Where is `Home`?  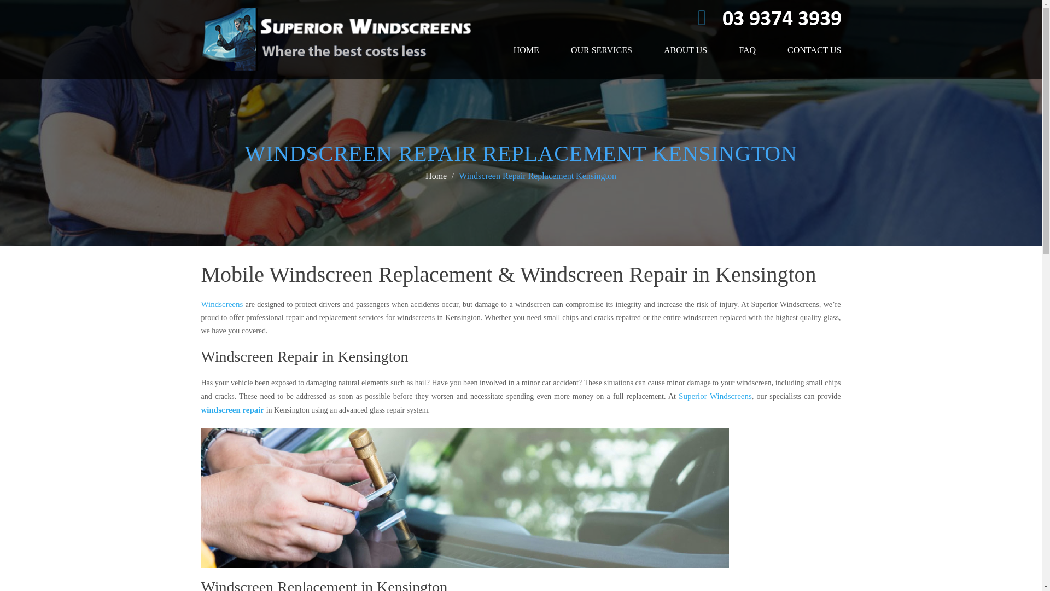
Home is located at coordinates (436, 176).